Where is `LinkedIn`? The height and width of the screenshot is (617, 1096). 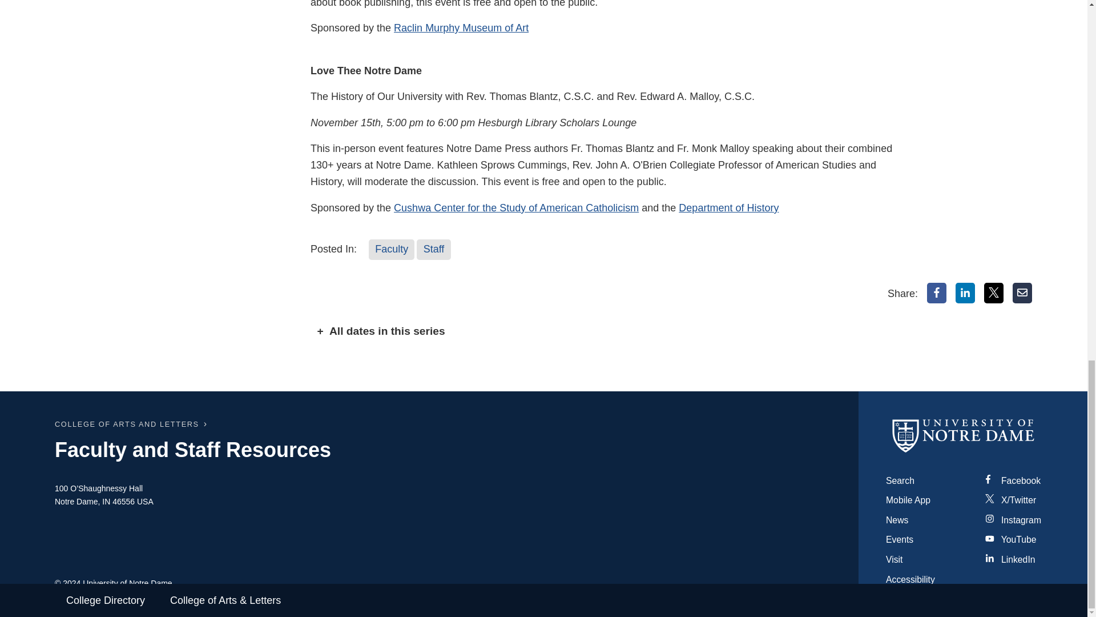 LinkedIn is located at coordinates (965, 293).